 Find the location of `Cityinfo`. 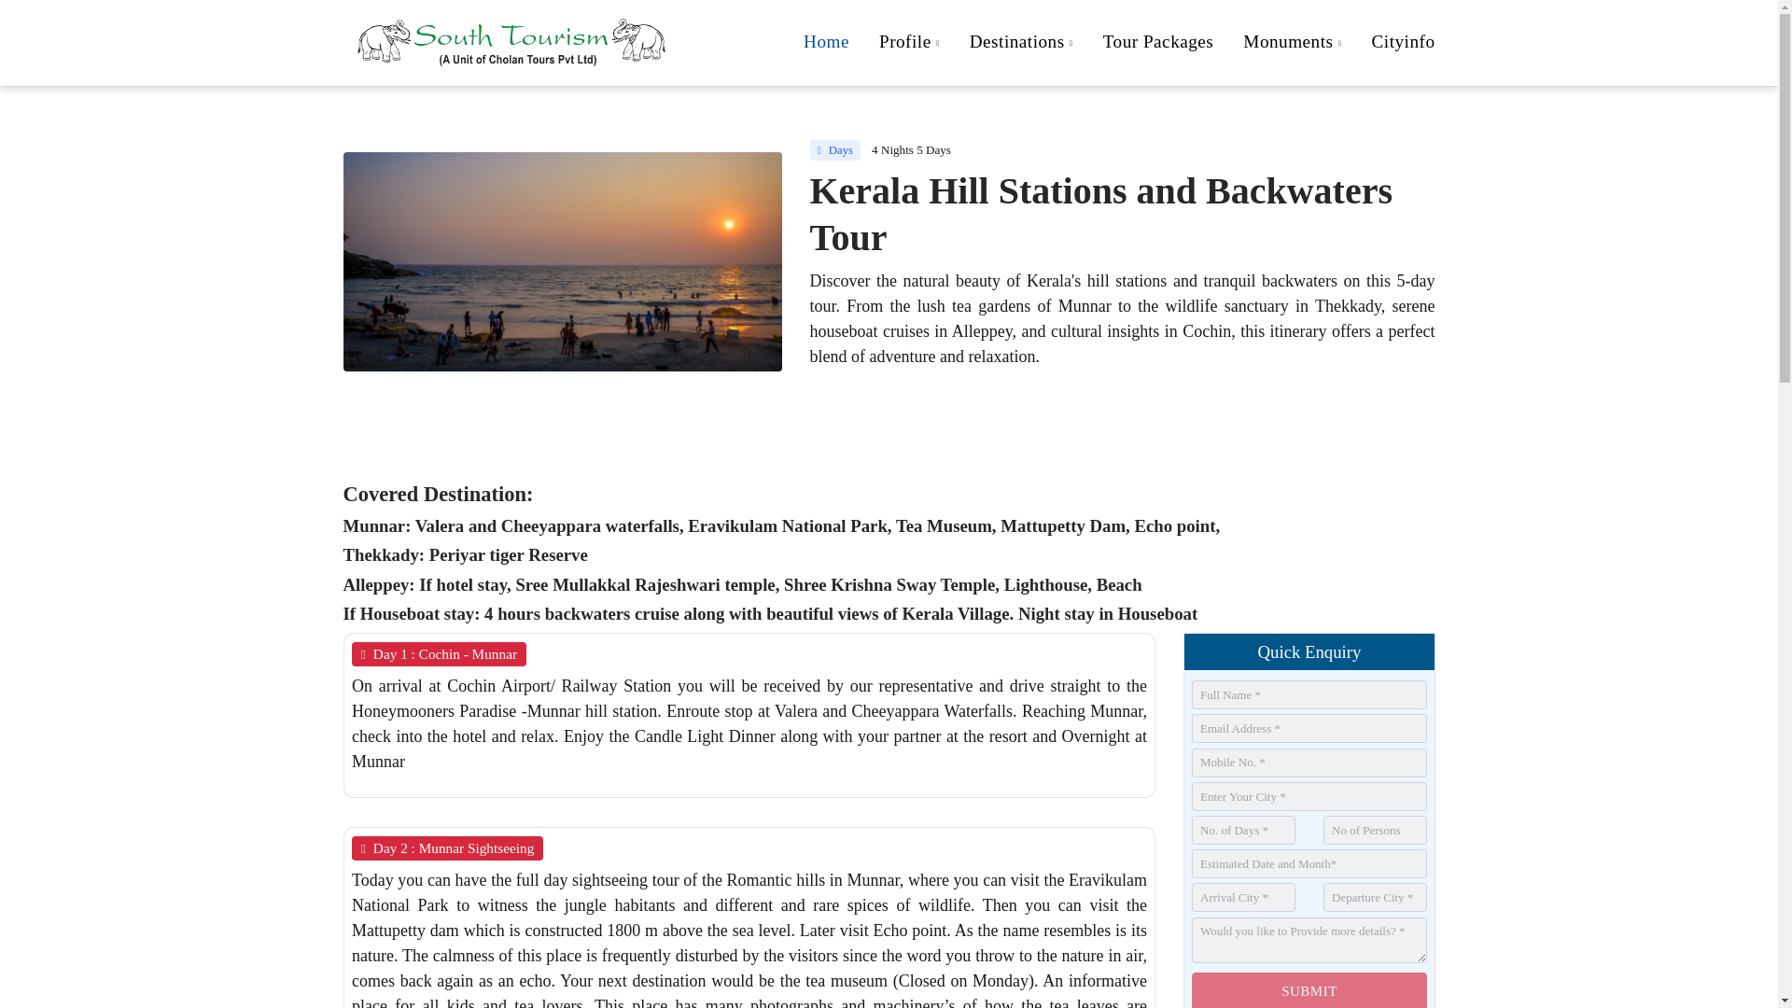

Cityinfo is located at coordinates (825, 41).